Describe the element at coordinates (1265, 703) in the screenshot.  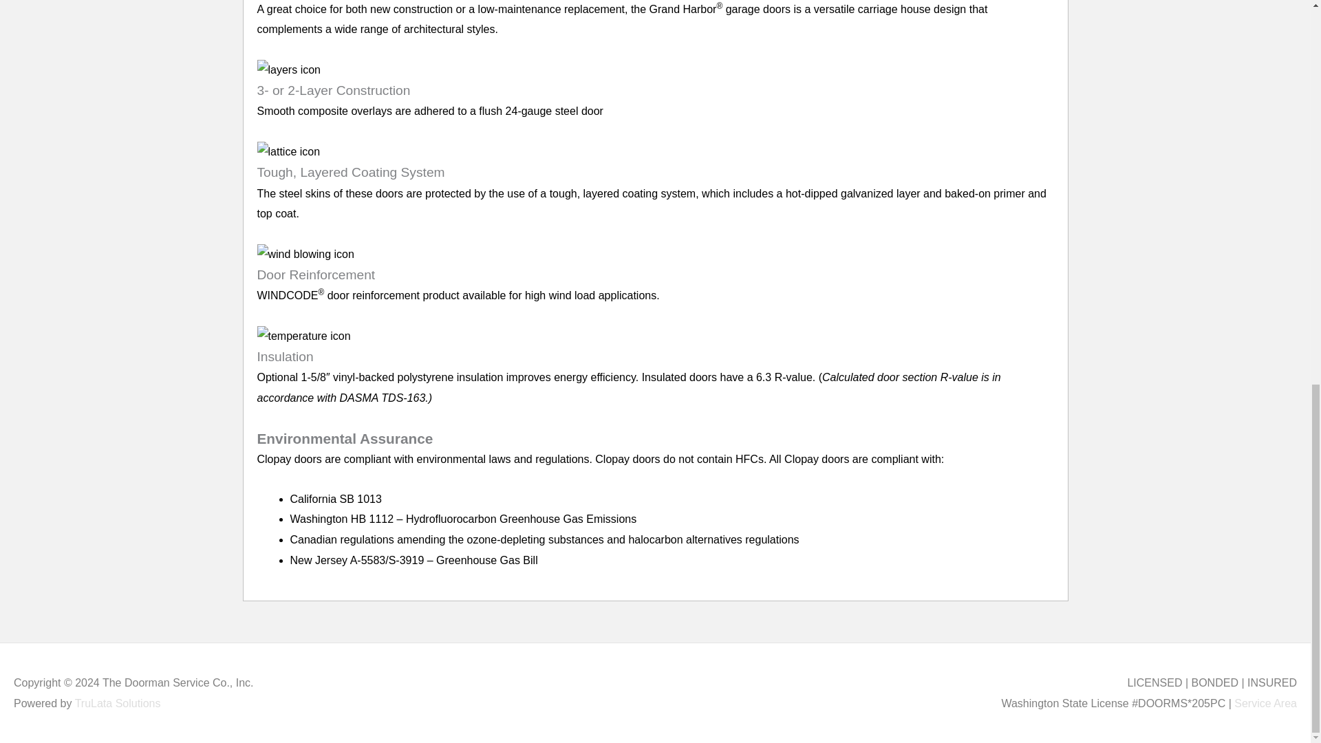
I see `Service Area` at that location.